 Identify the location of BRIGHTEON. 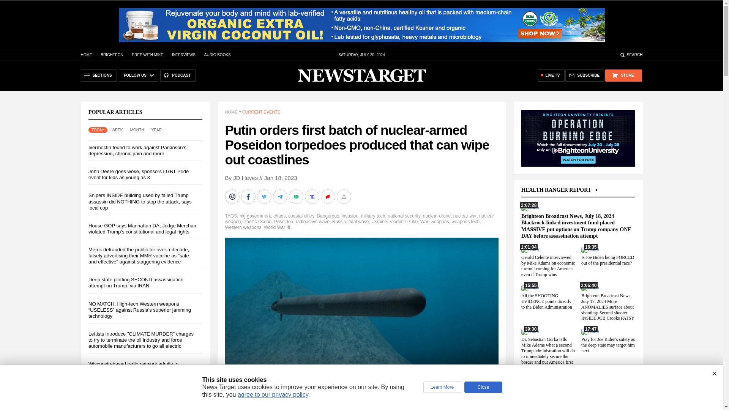
(112, 55).